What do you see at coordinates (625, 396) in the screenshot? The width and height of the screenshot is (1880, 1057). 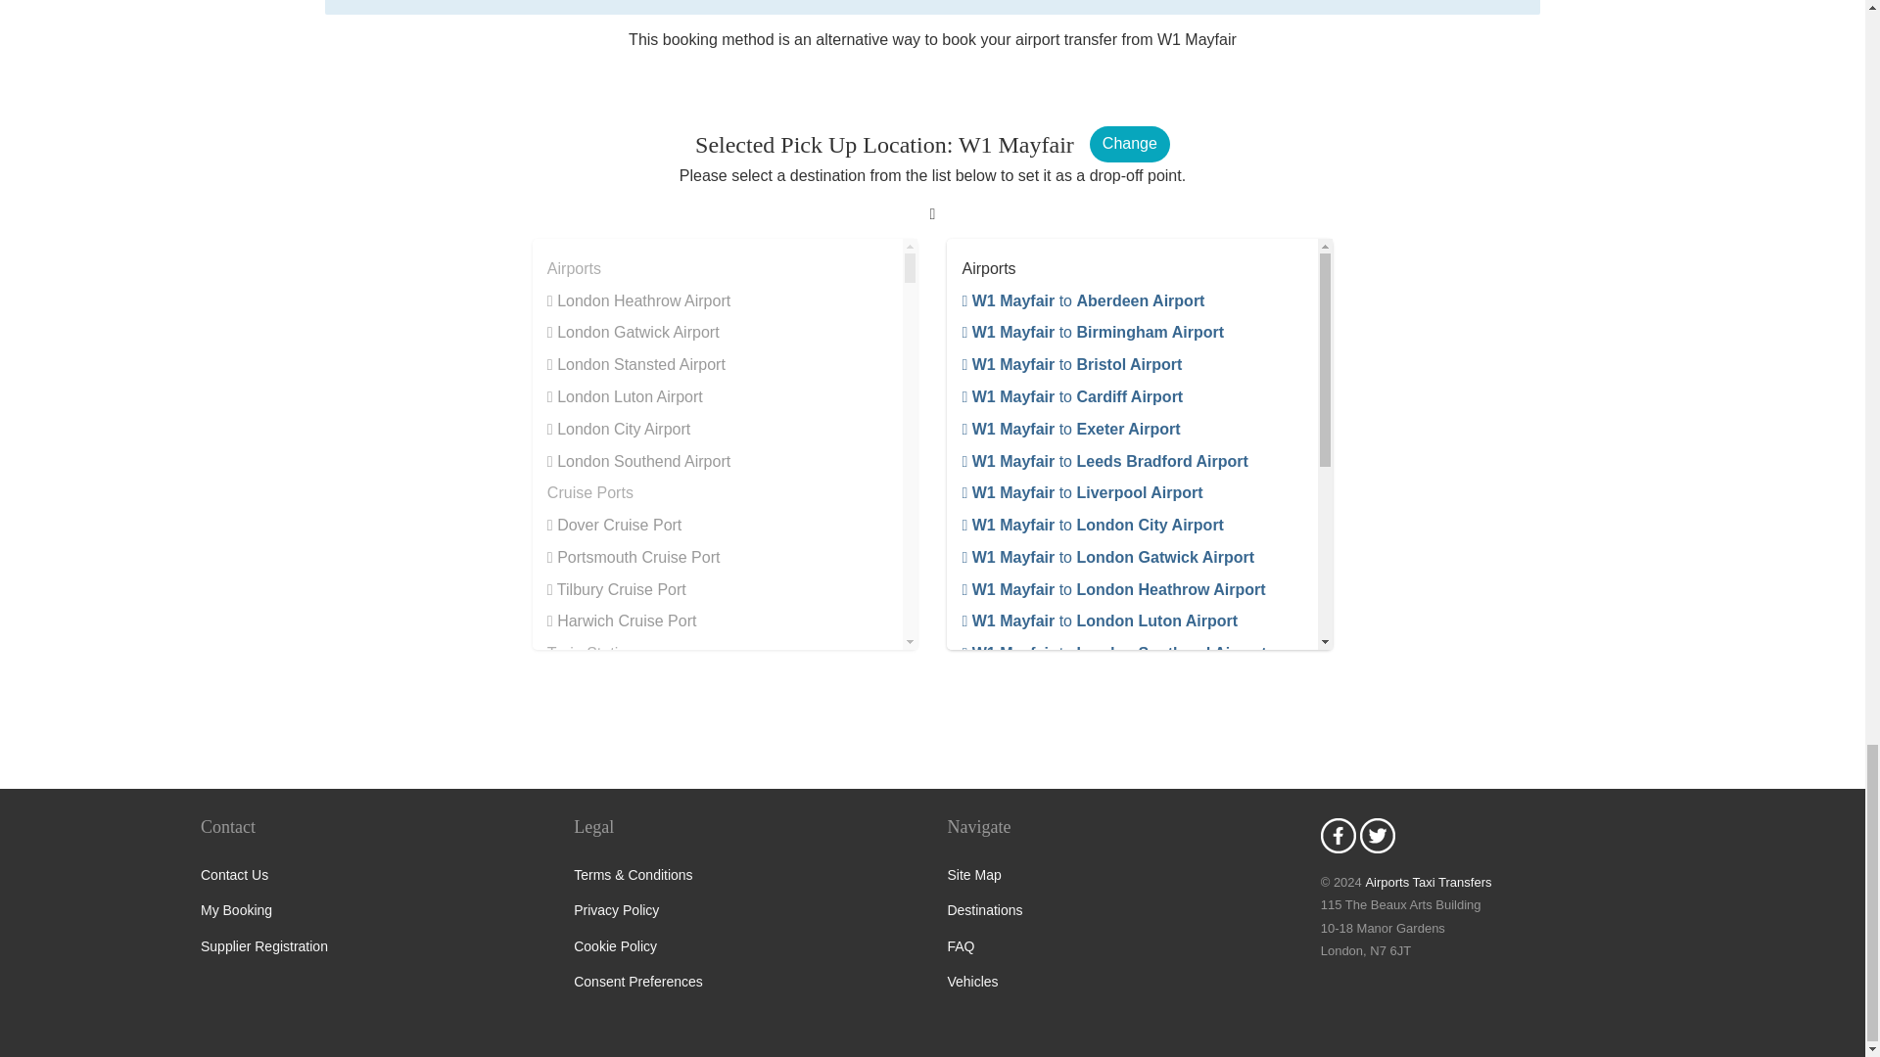 I see `London Luton Airport` at bounding box center [625, 396].